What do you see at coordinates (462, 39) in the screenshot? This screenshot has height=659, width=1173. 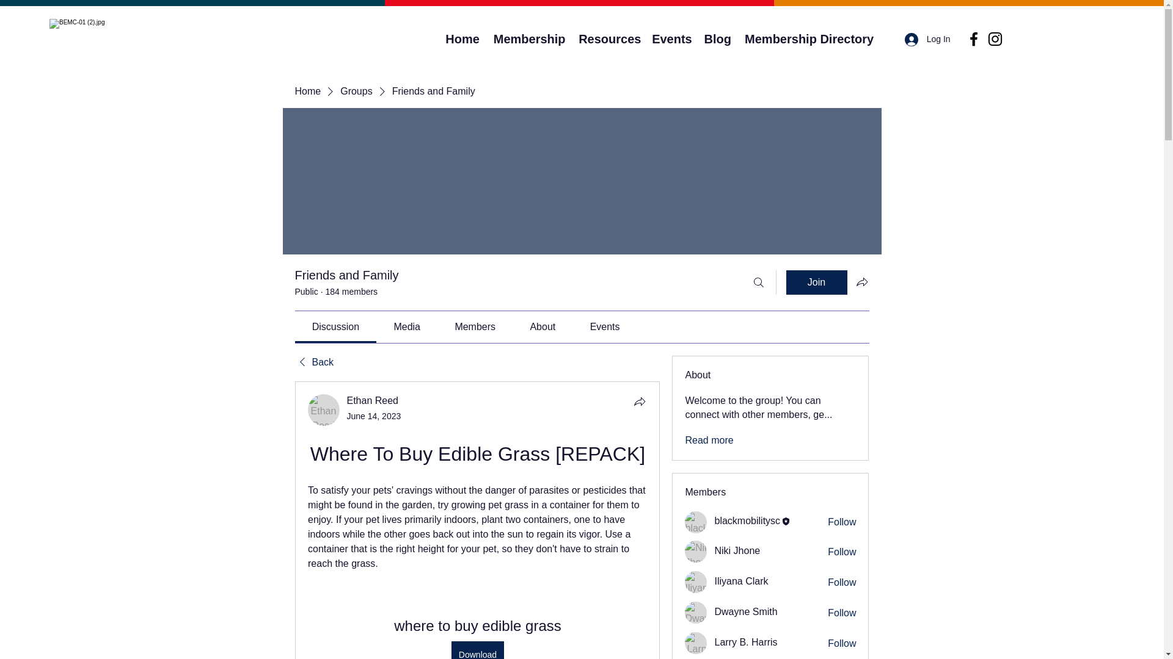 I see `Home` at bounding box center [462, 39].